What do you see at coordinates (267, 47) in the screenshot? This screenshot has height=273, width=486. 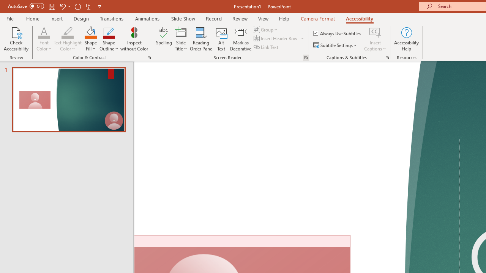 I see `Link Text` at bounding box center [267, 47].